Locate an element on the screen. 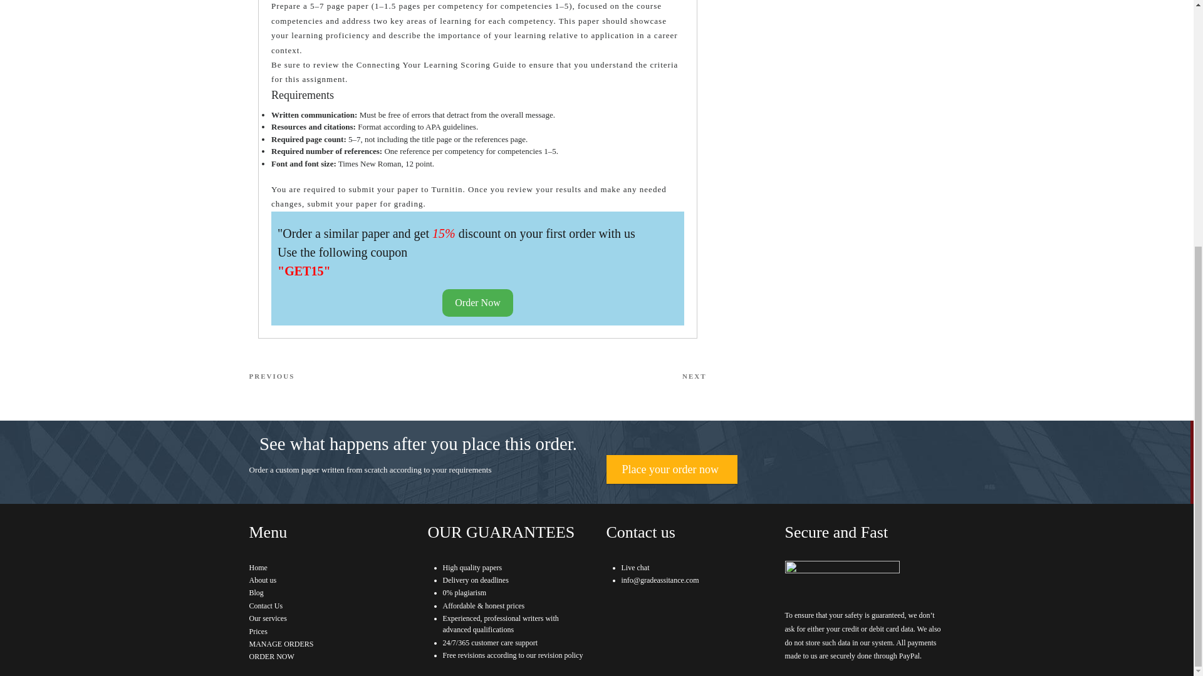 The image size is (1203, 676). Our services is located at coordinates (268, 618).